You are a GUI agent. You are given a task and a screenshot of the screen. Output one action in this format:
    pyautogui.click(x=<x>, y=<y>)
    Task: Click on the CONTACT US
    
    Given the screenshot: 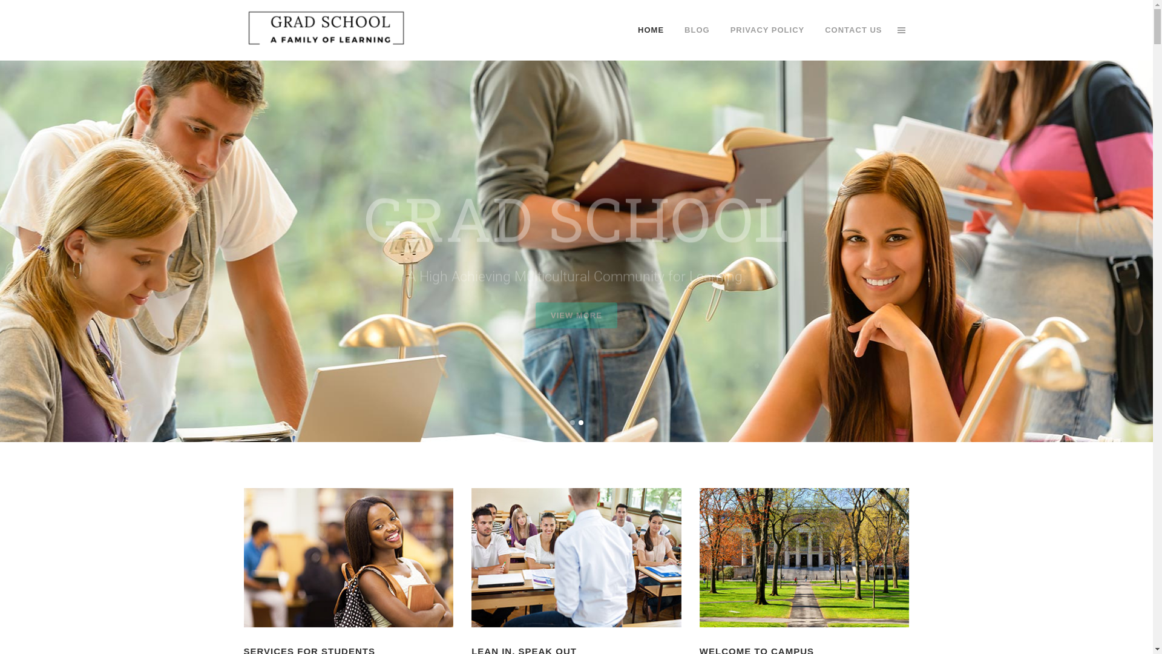 What is the action you would take?
    pyautogui.click(x=853, y=30)
    